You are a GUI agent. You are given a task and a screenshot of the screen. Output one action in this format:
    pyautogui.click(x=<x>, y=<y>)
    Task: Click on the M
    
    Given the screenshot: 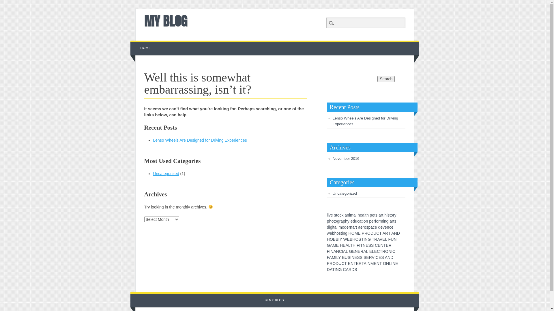 What is the action you would take?
    pyautogui.click(x=356, y=233)
    